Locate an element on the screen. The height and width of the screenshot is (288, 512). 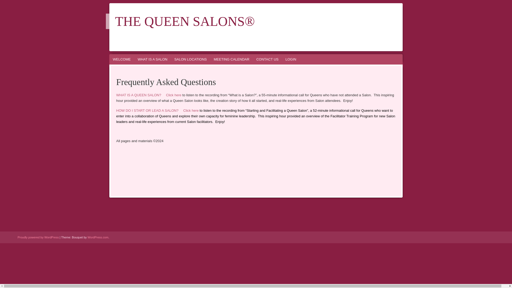
SALON LOCATIONS is located at coordinates (191, 59).